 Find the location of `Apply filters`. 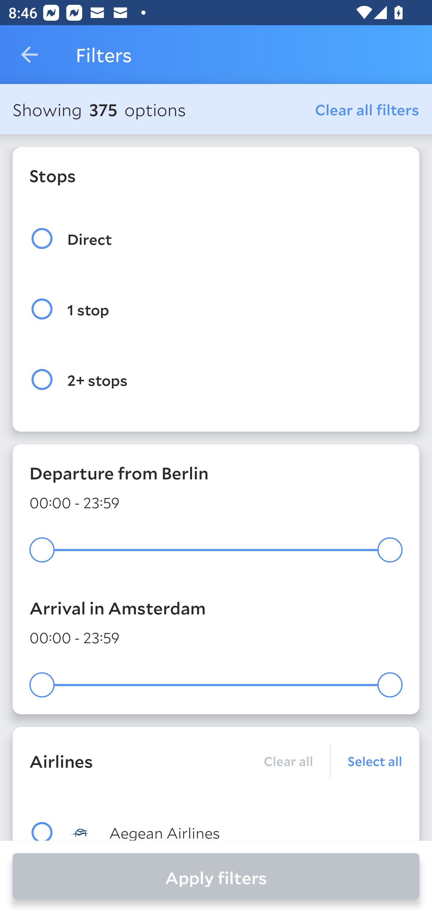

Apply filters is located at coordinates (216, 876).